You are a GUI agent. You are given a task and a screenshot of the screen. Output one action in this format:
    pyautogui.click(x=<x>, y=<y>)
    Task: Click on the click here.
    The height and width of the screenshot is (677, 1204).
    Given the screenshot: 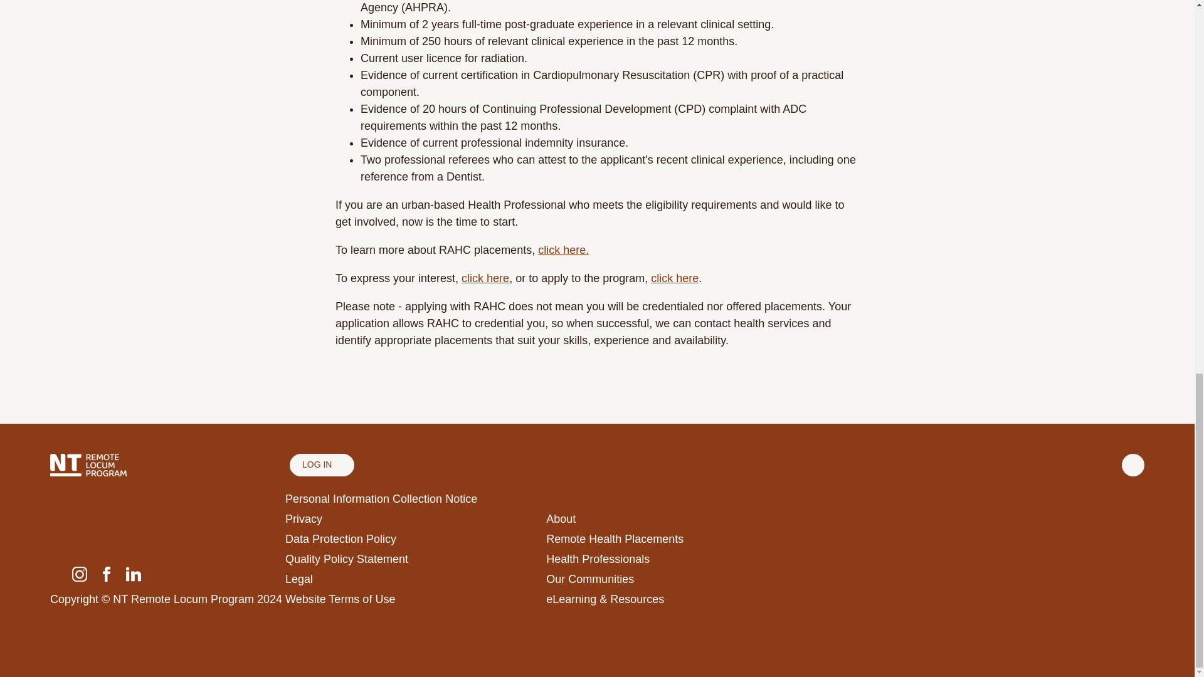 What is the action you would take?
    pyautogui.click(x=563, y=249)
    